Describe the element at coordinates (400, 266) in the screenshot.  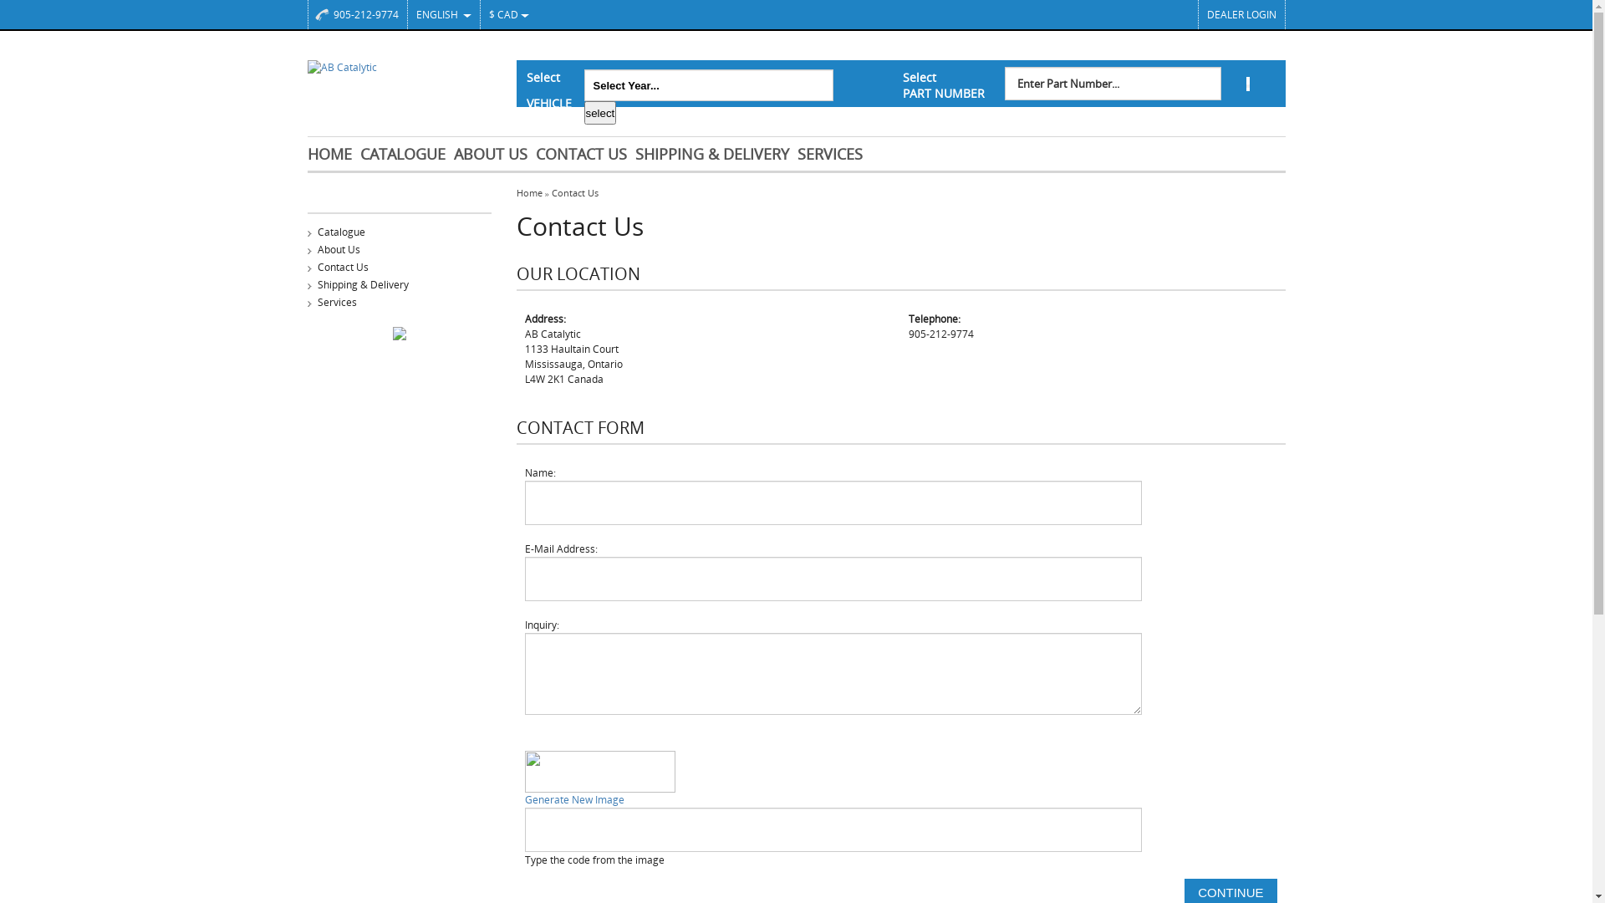
I see `Contact Us` at that location.